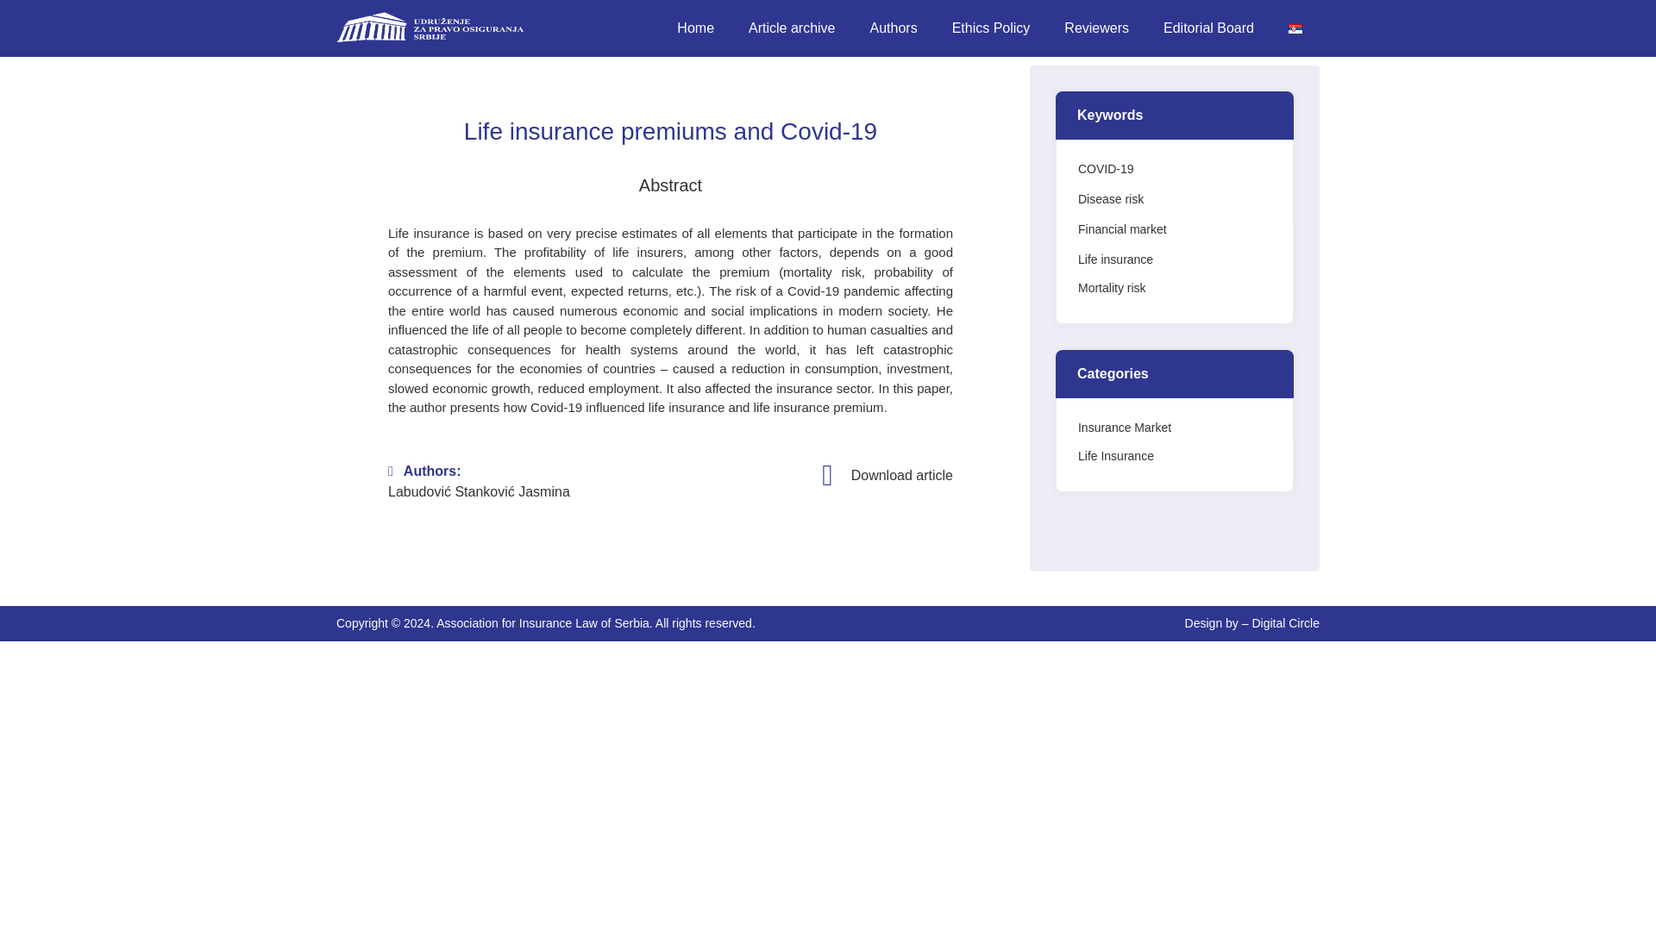 Image resolution: width=1656 pixels, height=931 pixels. What do you see at coordinates (1124, 433) in the screenshot?
I see `Insurance Market` at bounding box center [1124, 433].